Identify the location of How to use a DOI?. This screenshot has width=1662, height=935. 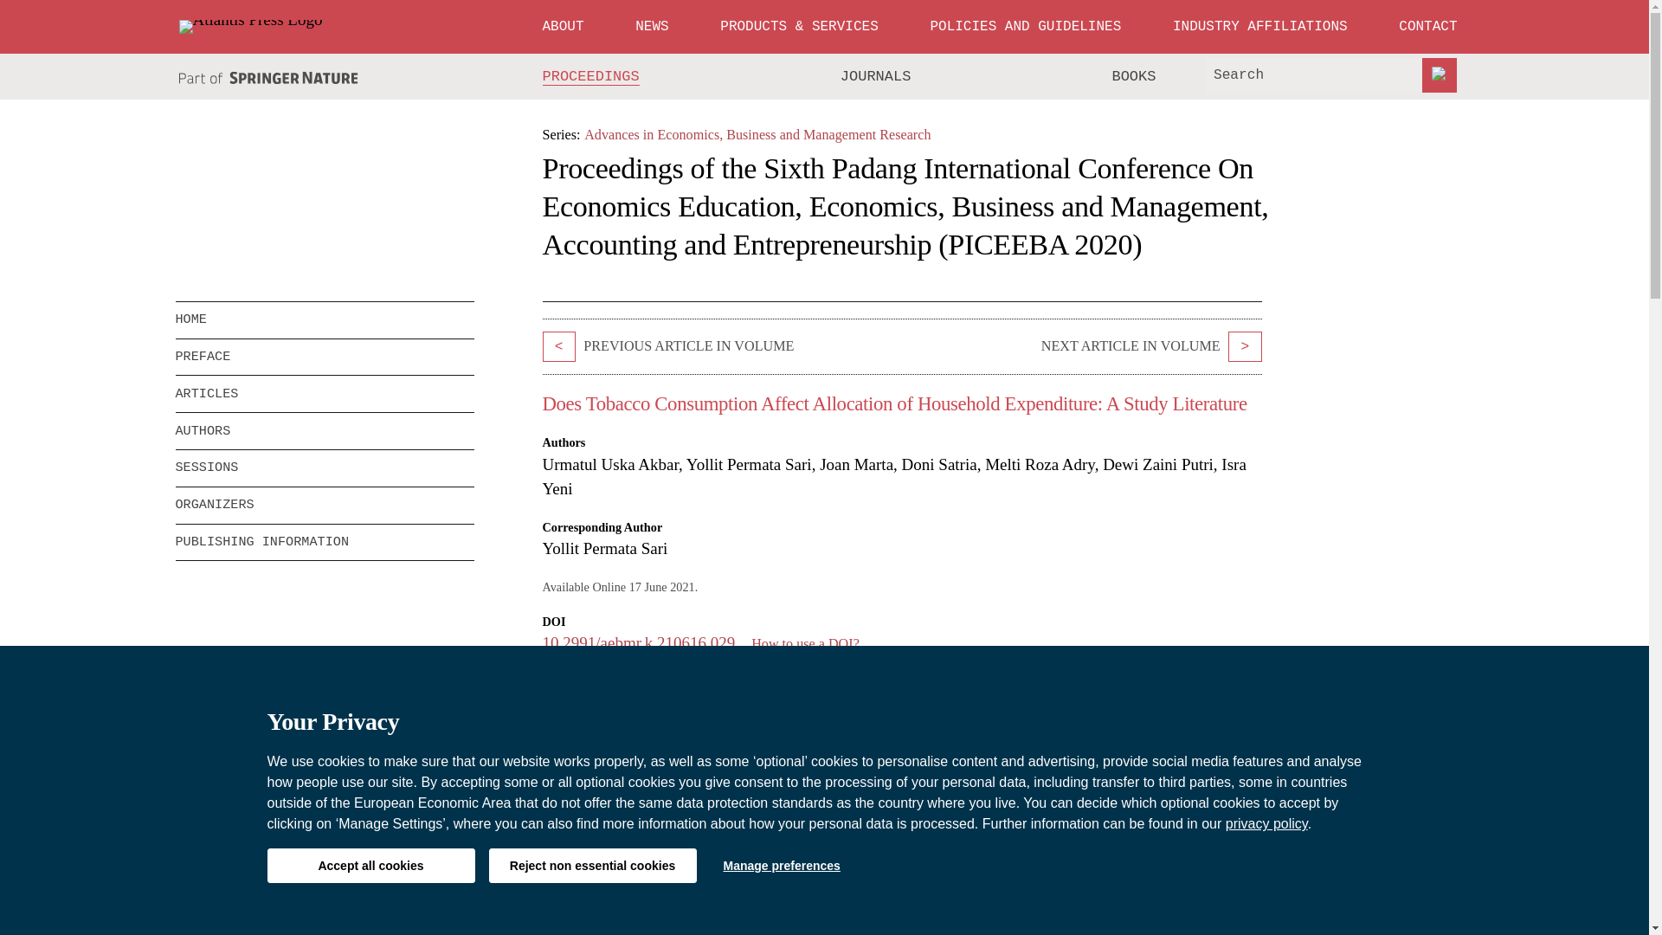
(805, 643).